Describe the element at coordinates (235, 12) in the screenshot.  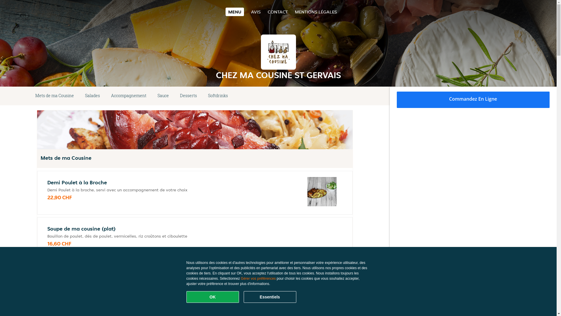
I see `MENU` at that location.